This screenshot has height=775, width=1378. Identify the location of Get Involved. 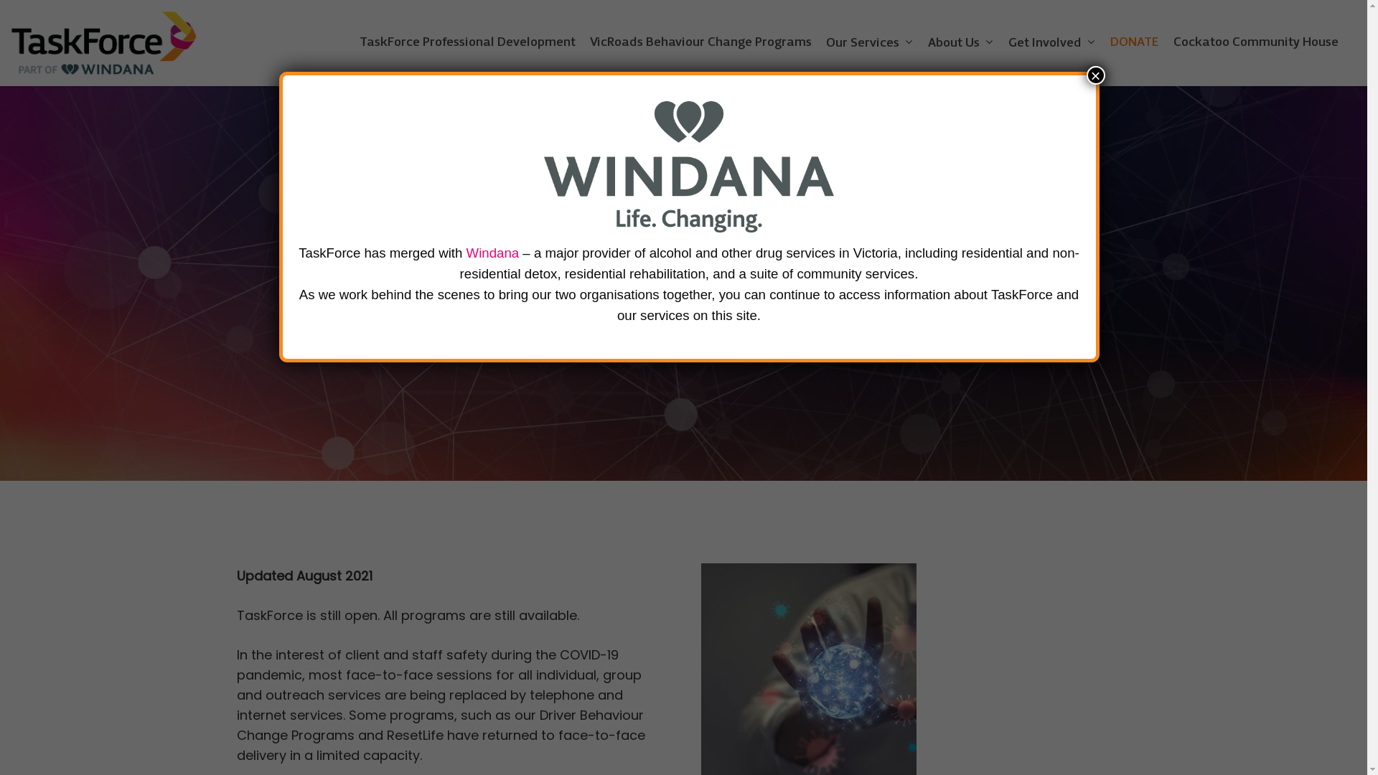
(1052, 43).